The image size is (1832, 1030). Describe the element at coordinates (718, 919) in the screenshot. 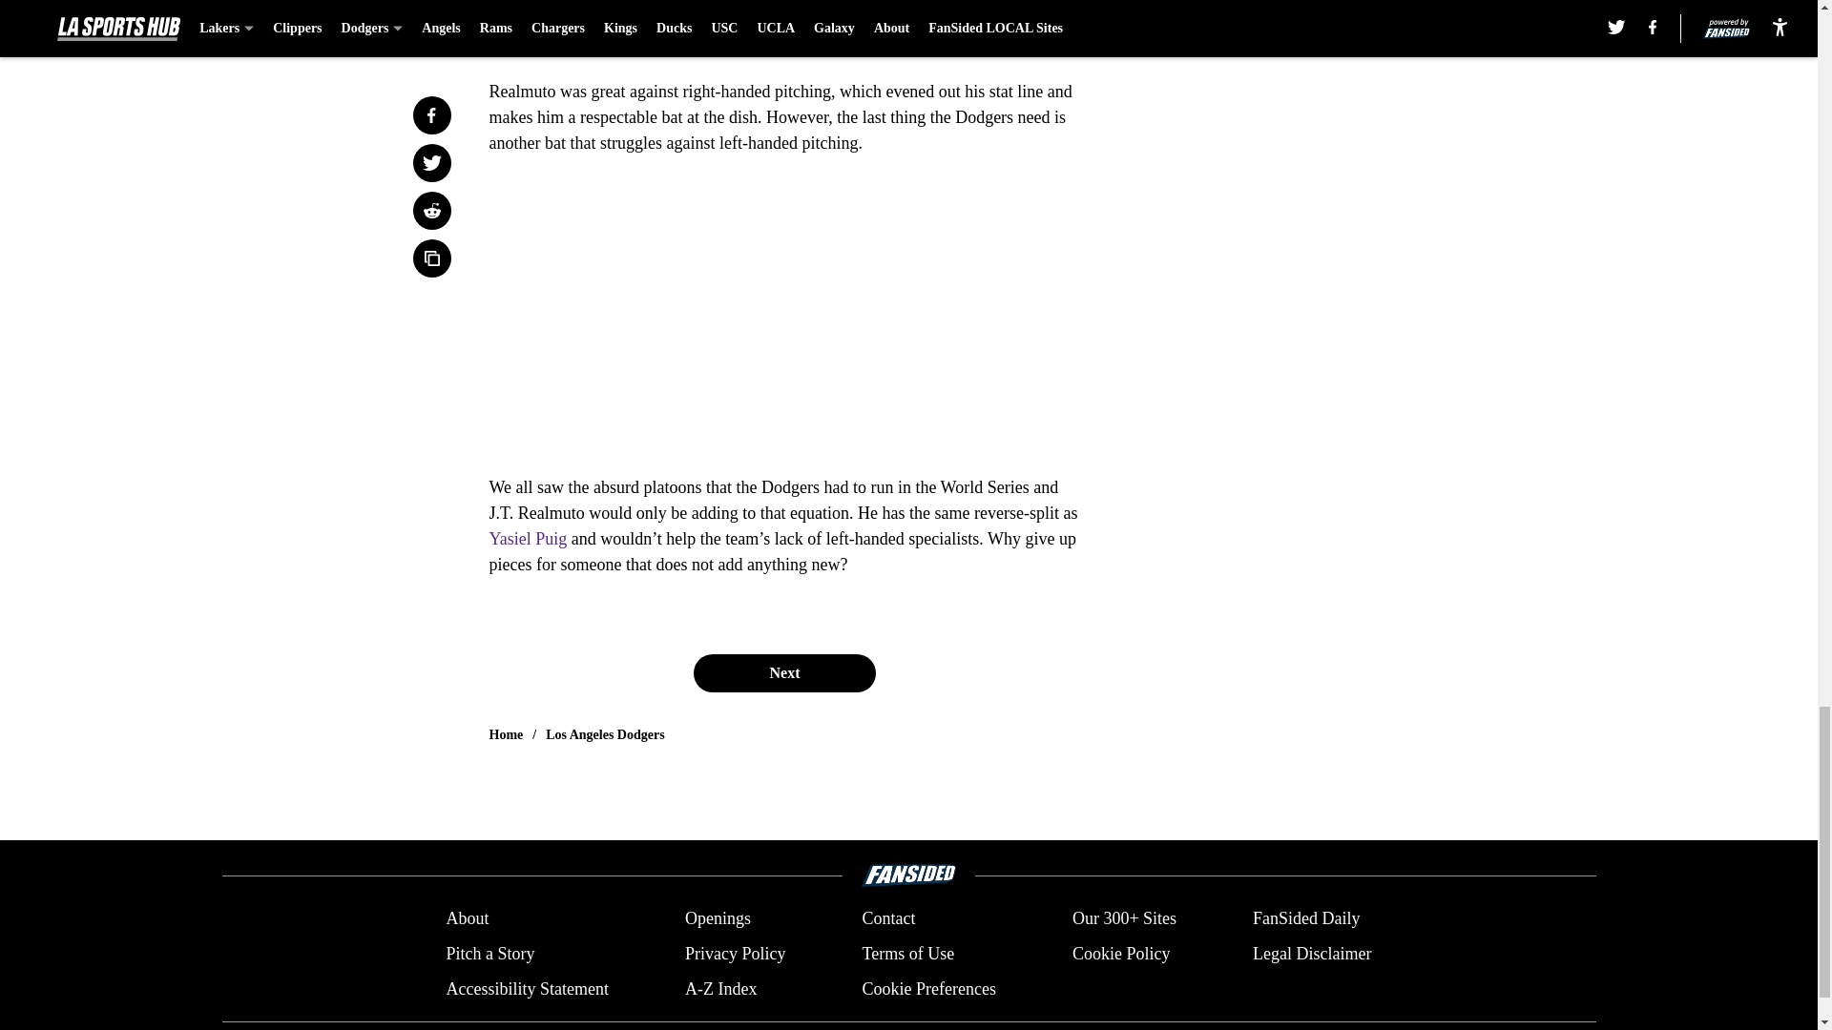

I see `Openings` at that location.